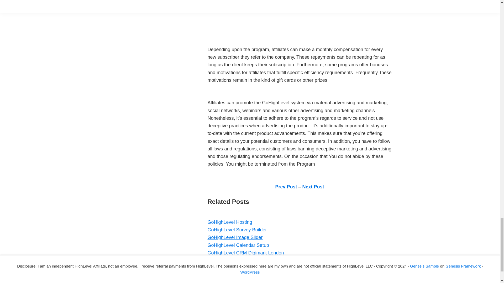 Image resolution: width=504 pixels, height=283 pixels. I want to click on GoHighLevel Hosting, so click(229, 222).